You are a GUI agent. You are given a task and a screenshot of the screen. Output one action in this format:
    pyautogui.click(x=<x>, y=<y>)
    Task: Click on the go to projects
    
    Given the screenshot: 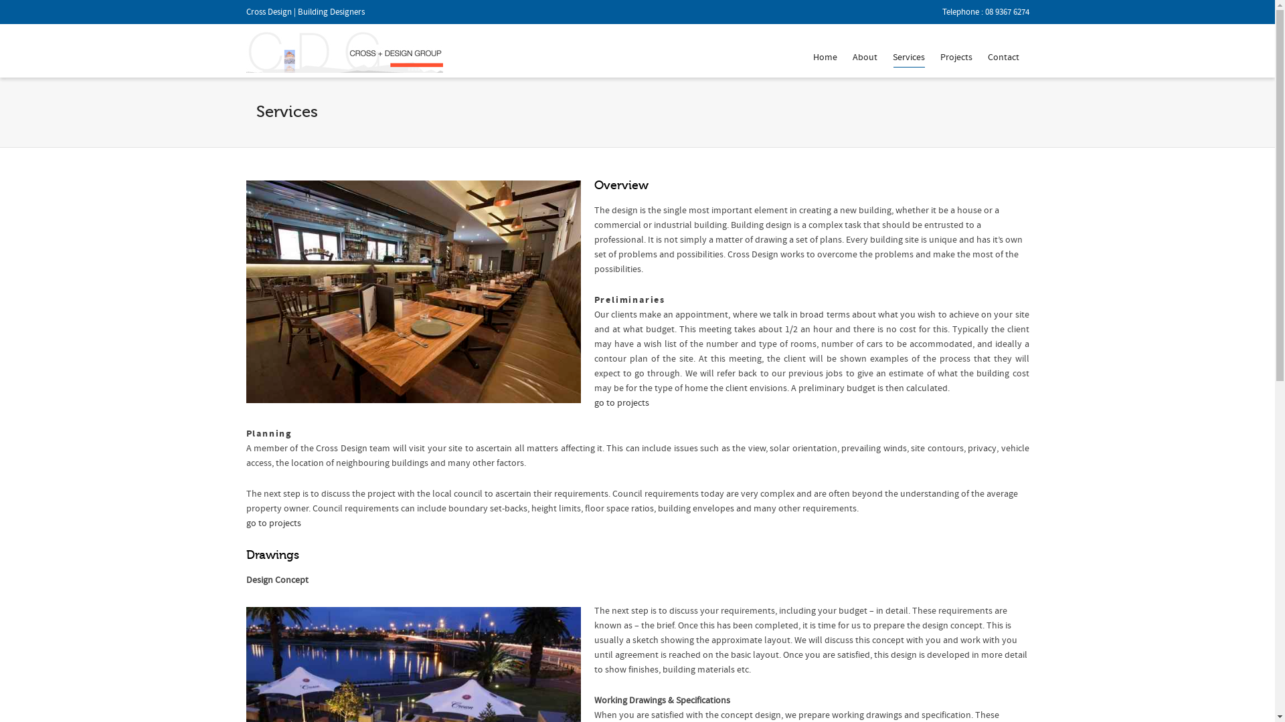 What is the action you would take?
    pyautogui.click(x=274, y=523)
    